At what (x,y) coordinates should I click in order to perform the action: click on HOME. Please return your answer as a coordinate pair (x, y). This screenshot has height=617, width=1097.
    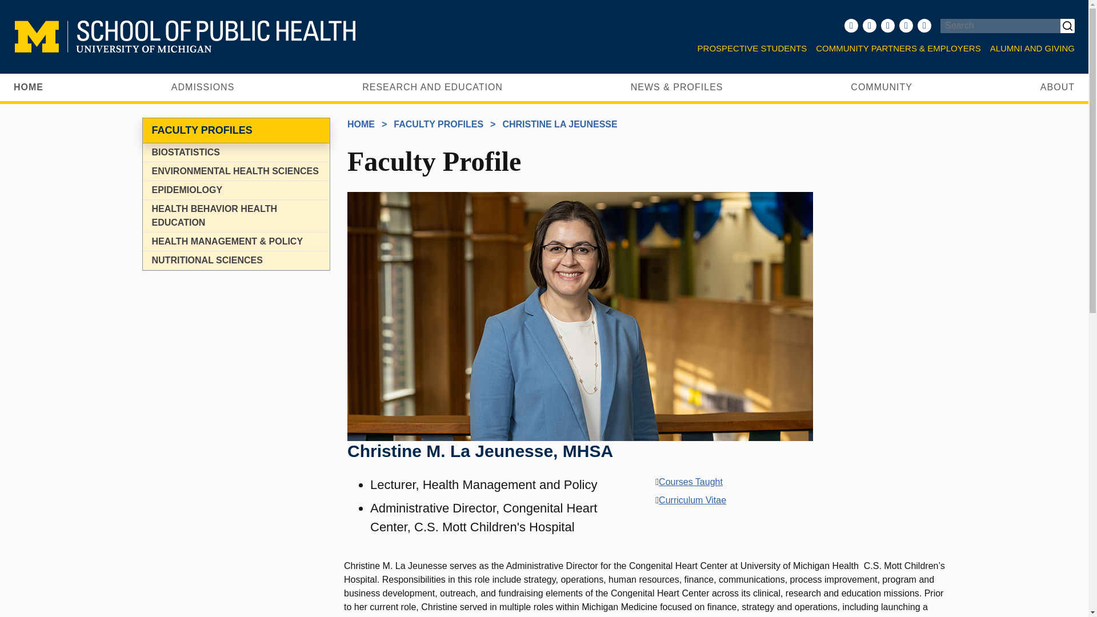
    Looking at the image, I should click on (29, 87).